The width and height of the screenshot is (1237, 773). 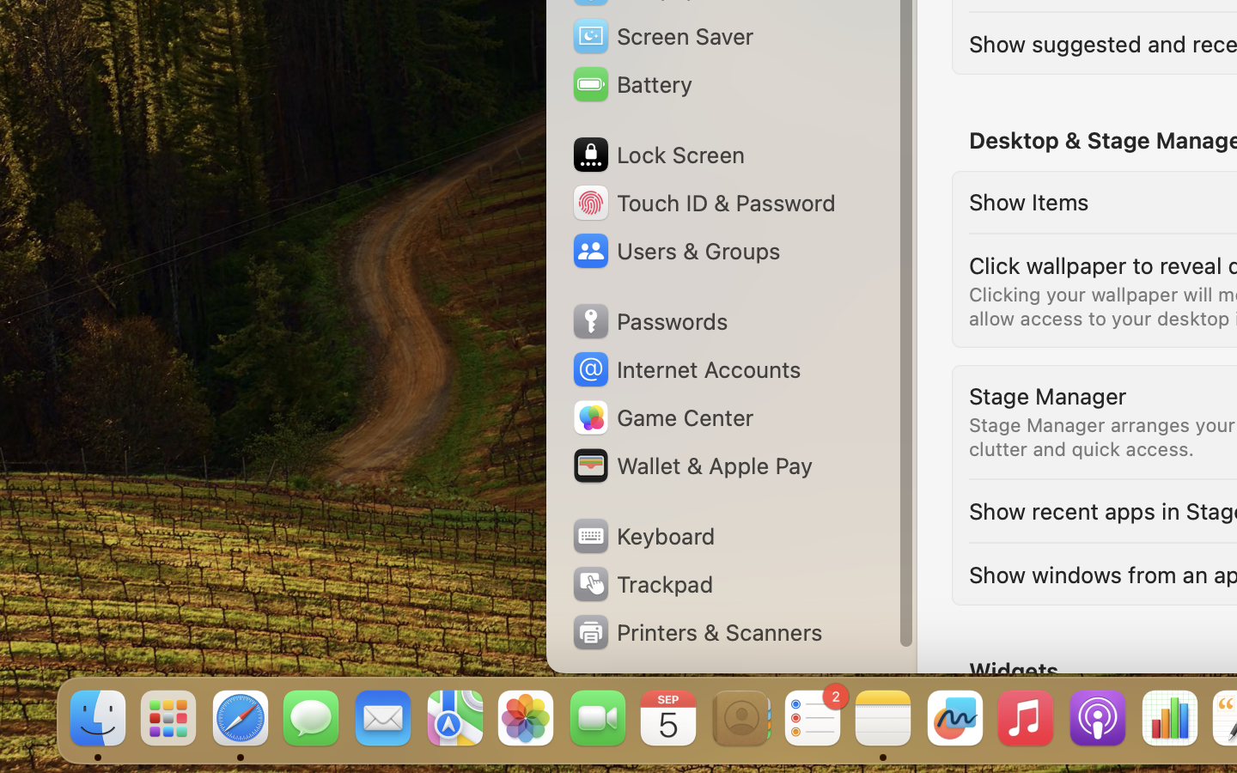 I want to click on Stage Manager, so click(x=1048, y=395).